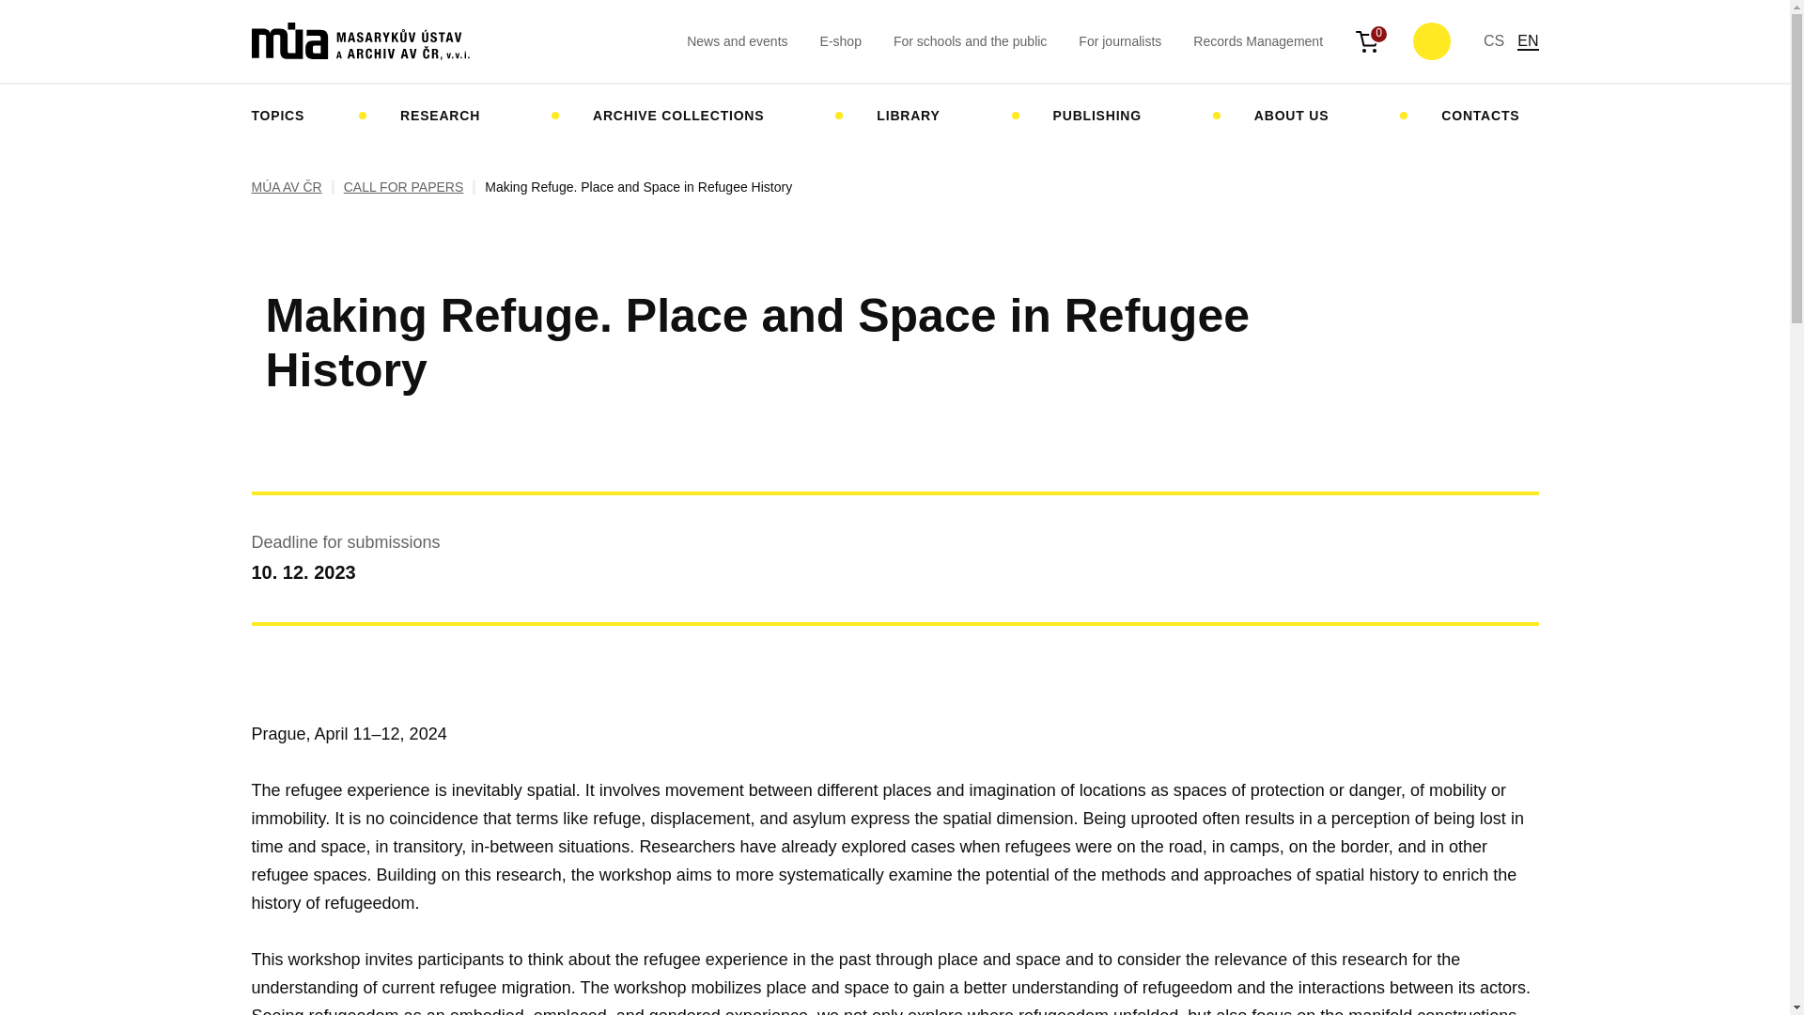  Describe the element at coordinates (917, 115) in the screenshot. I see `LIBRARY` at that location.